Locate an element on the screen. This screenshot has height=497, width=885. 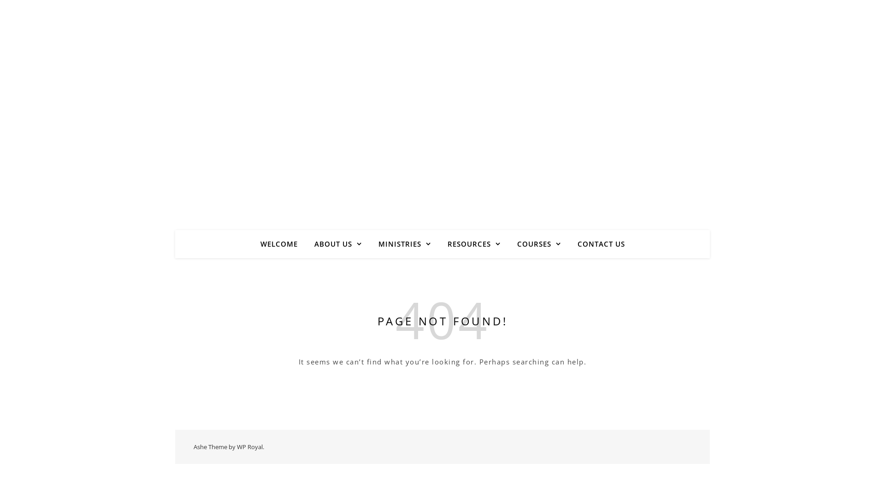
MINISTRIES is located at coordinates (404, 244).